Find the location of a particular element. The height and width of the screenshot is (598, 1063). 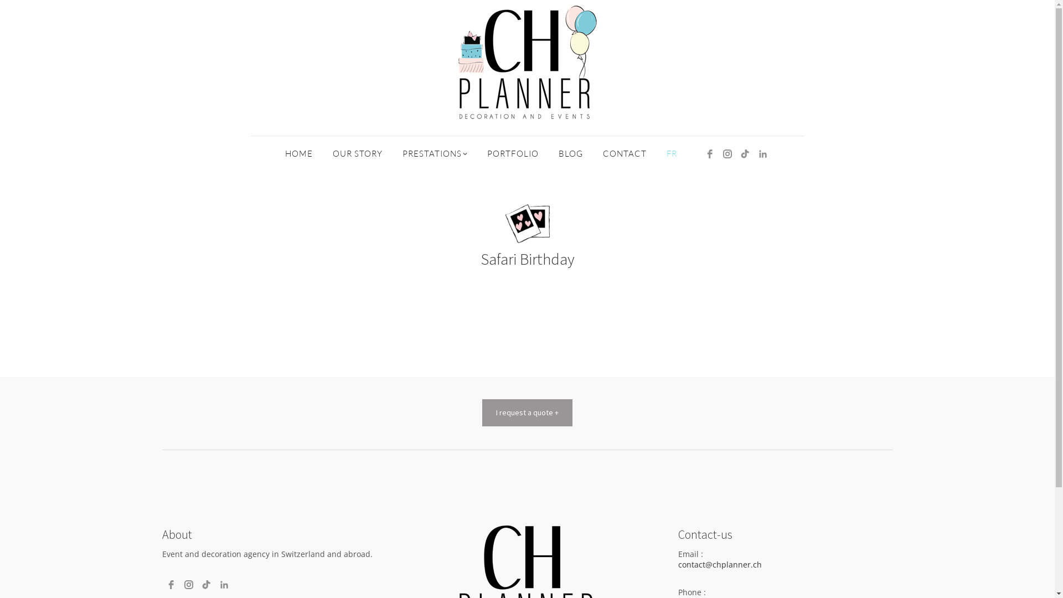

FR is located at coordinates (672, 154).